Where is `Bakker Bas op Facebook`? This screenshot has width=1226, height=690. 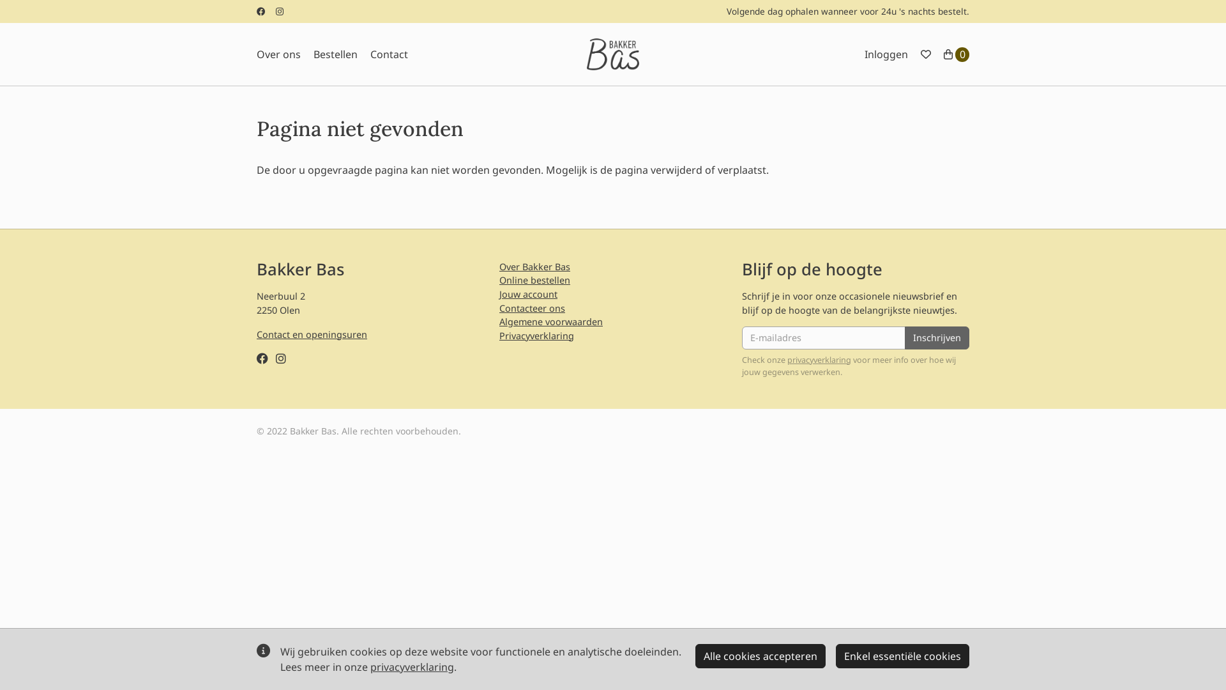 Bakker Bas op Facebook is located at coordinates (261, 11).